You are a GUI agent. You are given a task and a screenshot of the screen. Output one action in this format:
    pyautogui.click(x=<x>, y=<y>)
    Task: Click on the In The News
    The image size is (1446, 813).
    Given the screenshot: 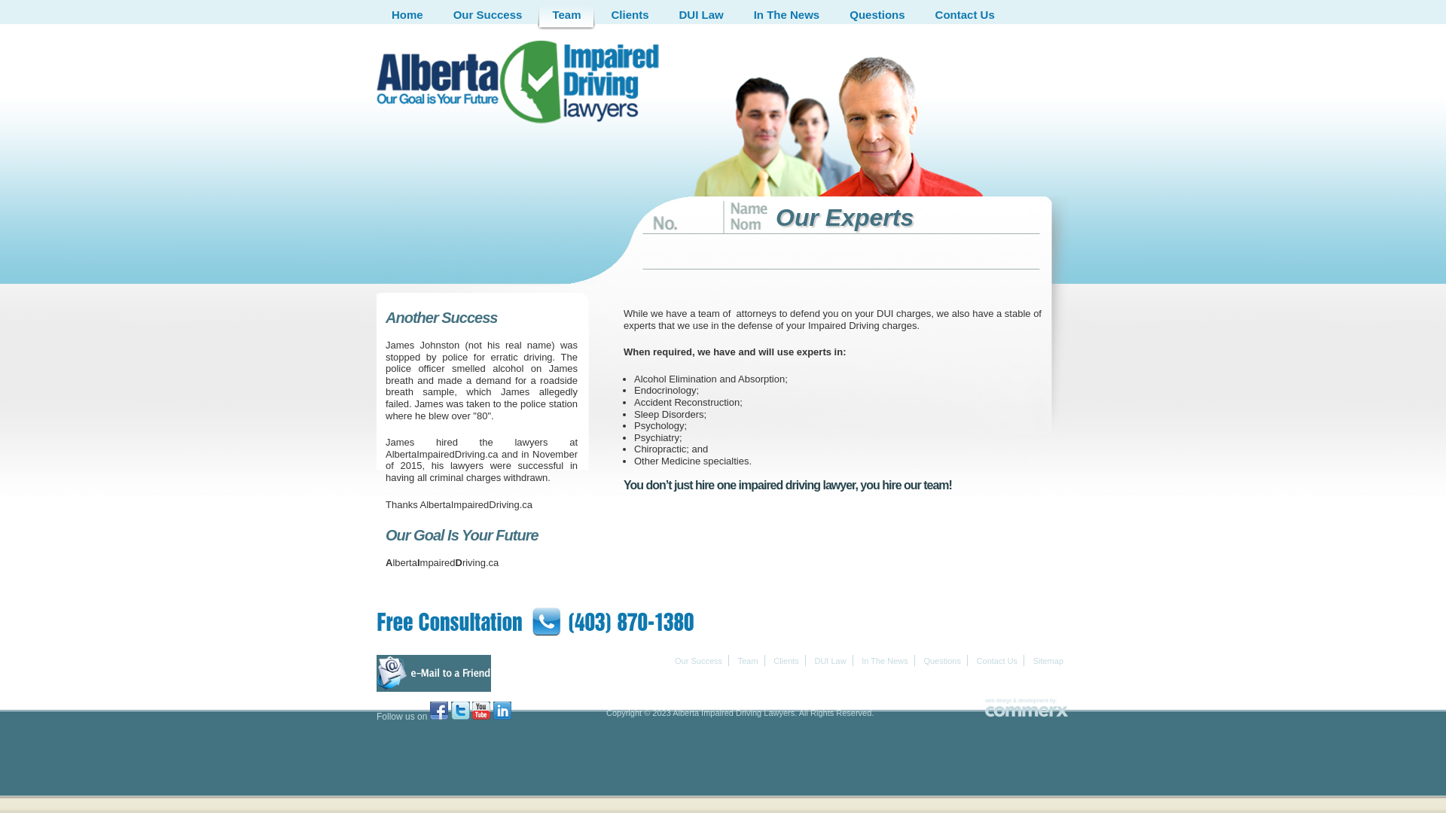 What is the action you would take?
    pyautogui.click(x=787, y=15)
    